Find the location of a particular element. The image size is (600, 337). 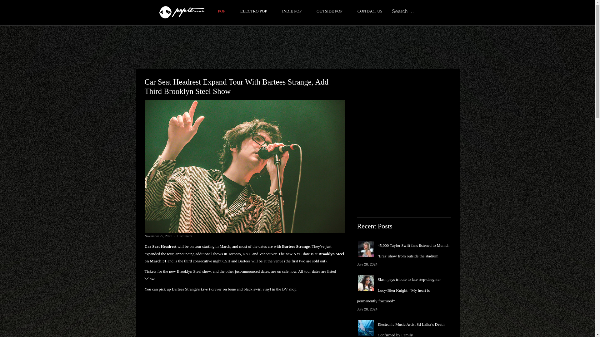

Search for: is located at coordinates (411, 11).